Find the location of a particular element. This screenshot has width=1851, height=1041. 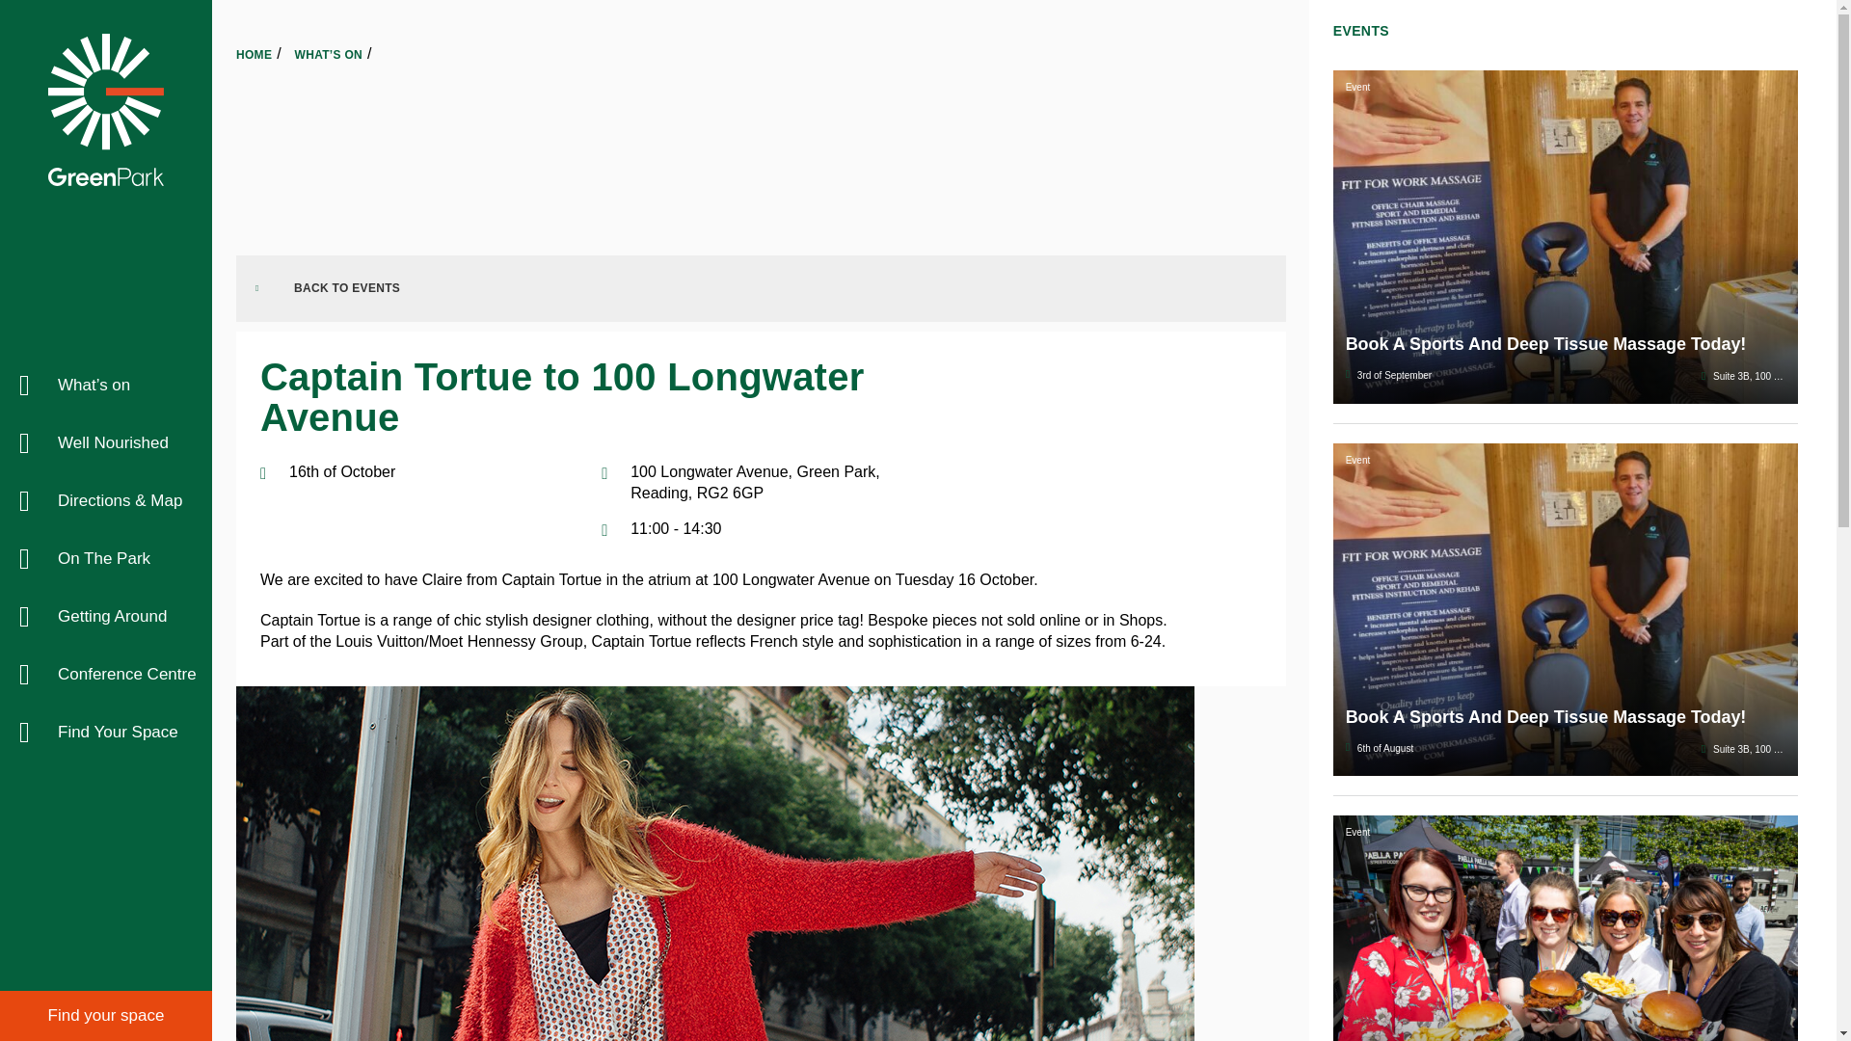

Conference Centre is located at coordinates (106, 675).